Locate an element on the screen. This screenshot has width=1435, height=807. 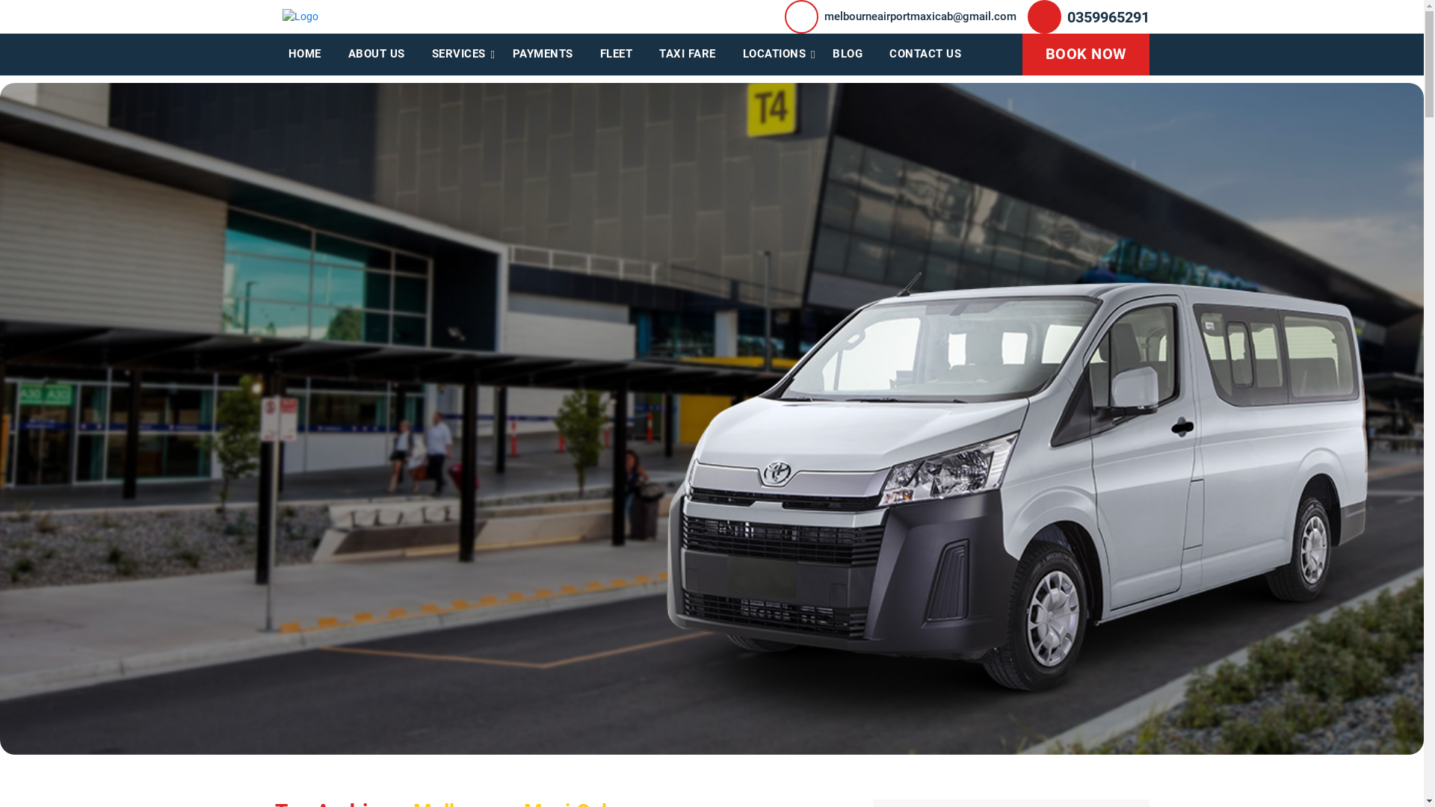
SERVICES is located at coordinates (459, 54).